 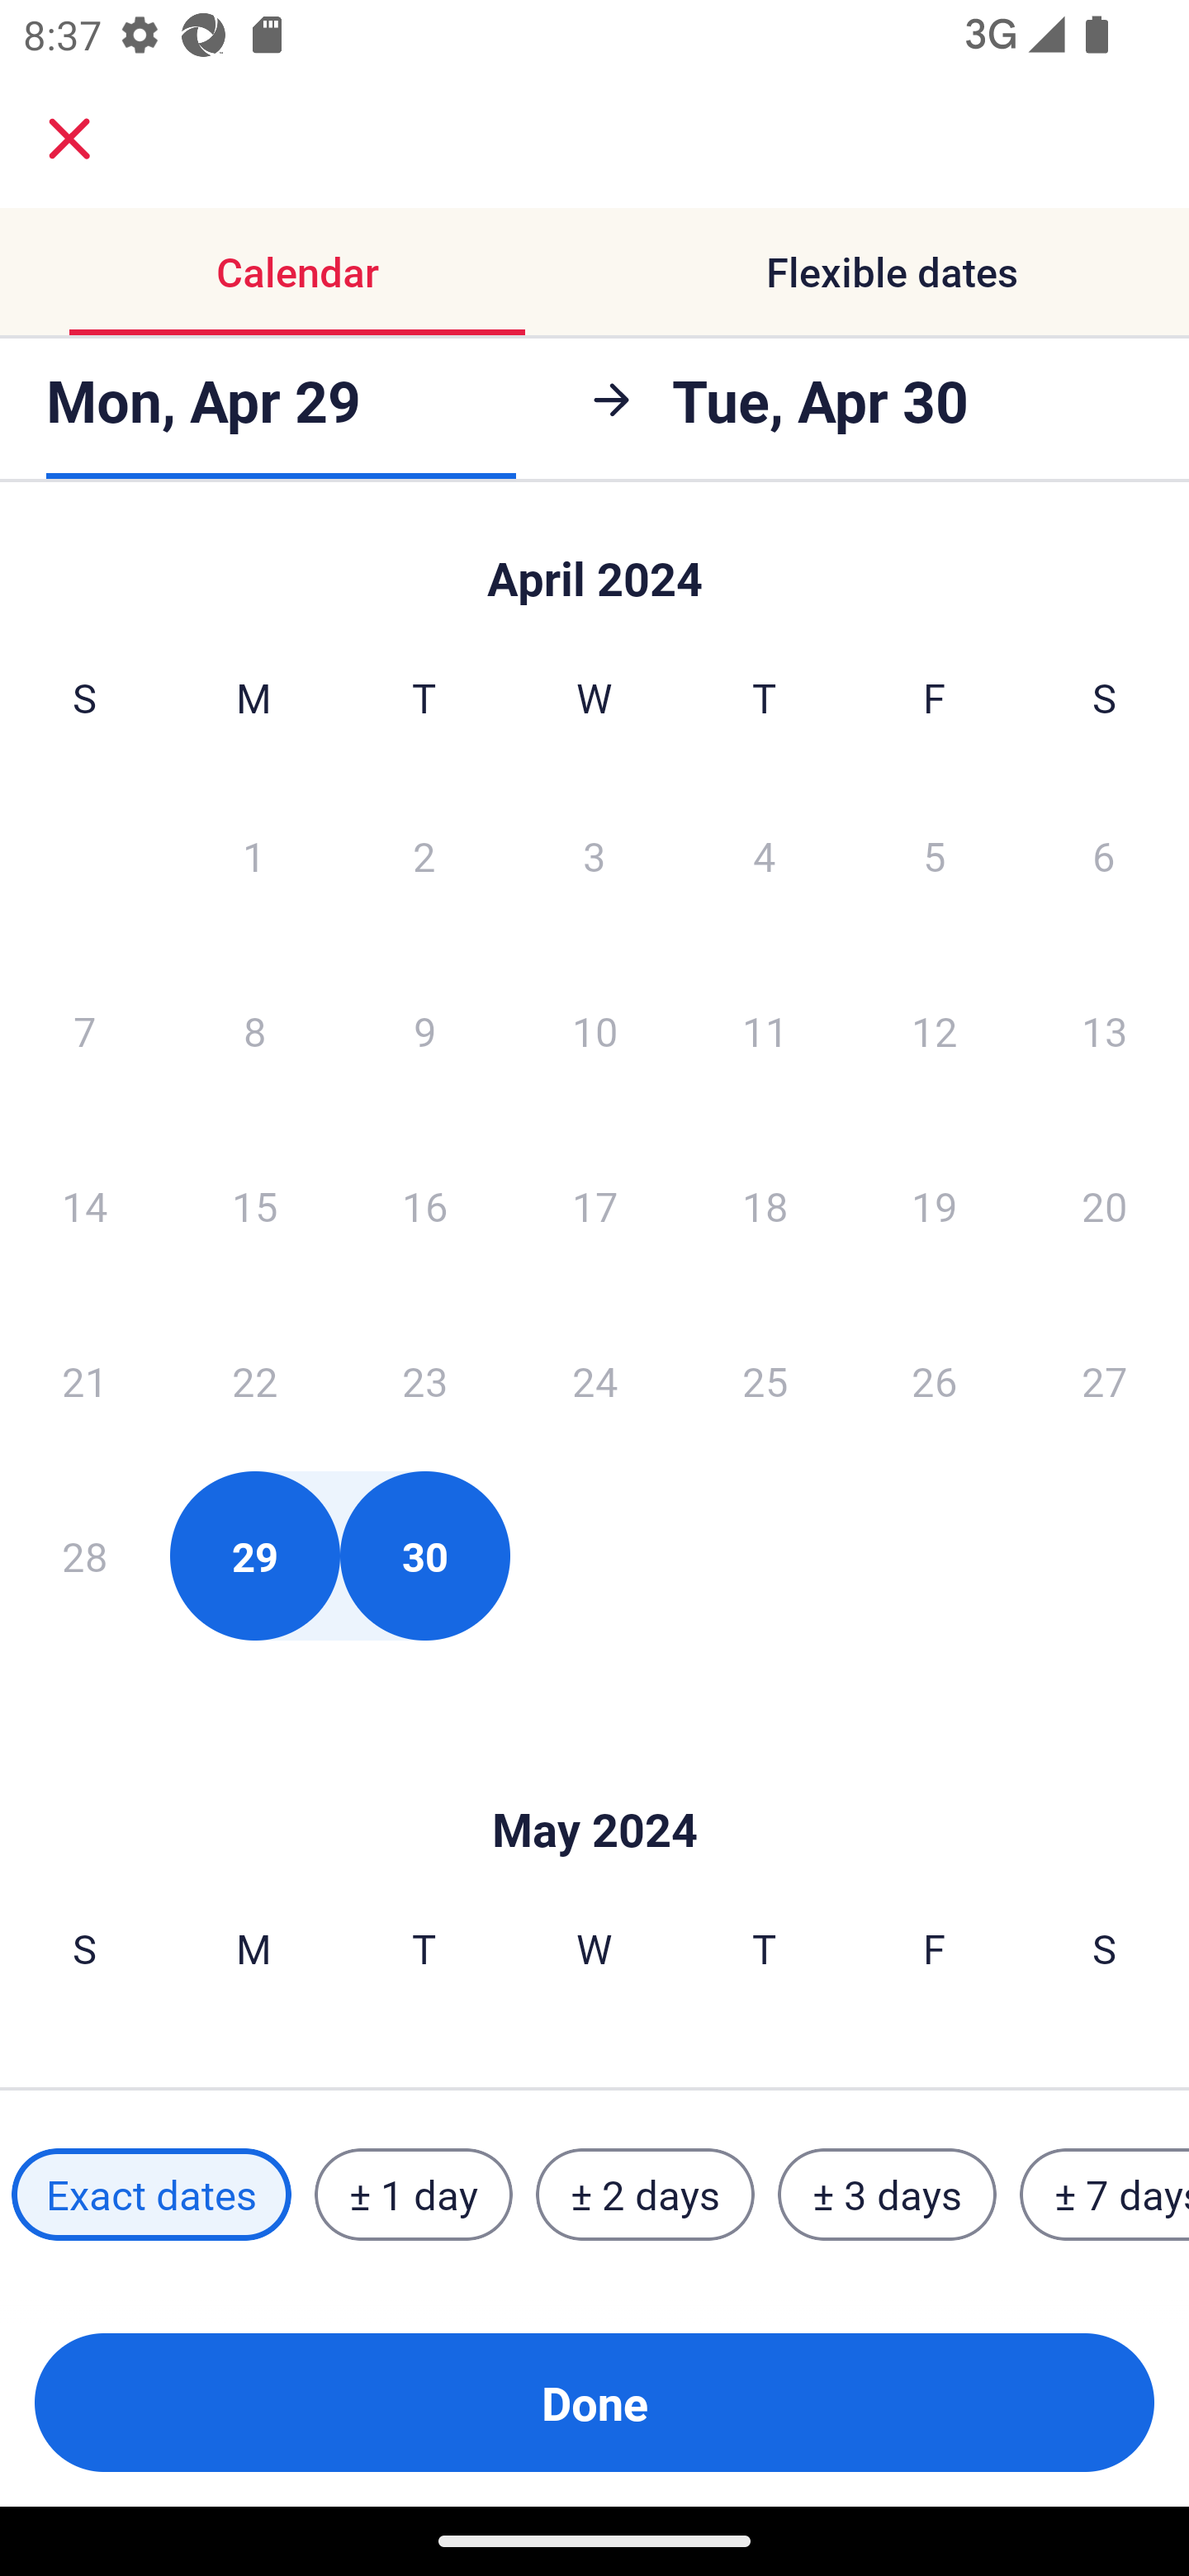 I want to click on 18 Thursday, April 18, 2024, so click(x=765, y=1205).